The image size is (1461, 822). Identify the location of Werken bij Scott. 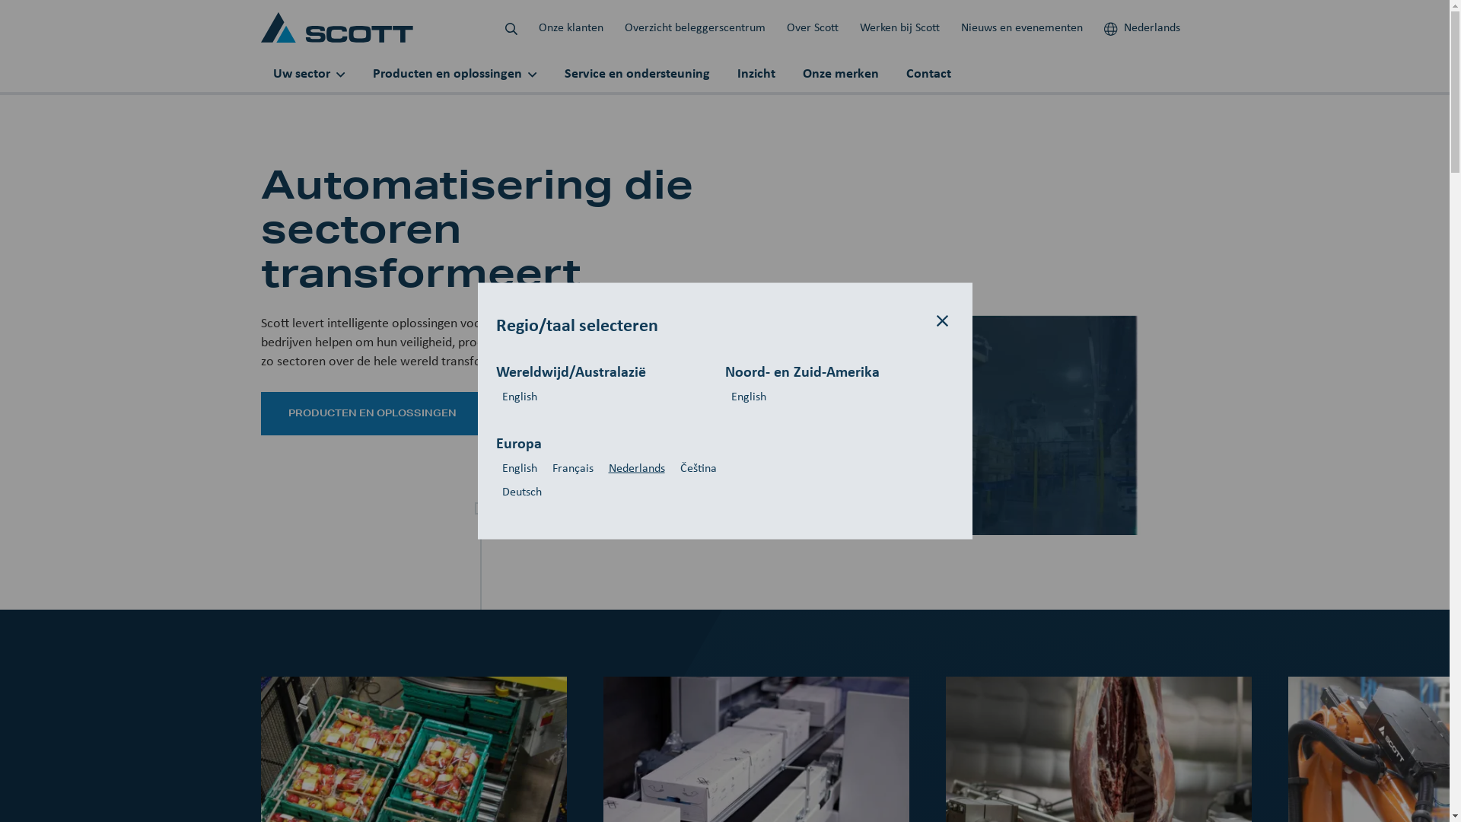
(899, 27).